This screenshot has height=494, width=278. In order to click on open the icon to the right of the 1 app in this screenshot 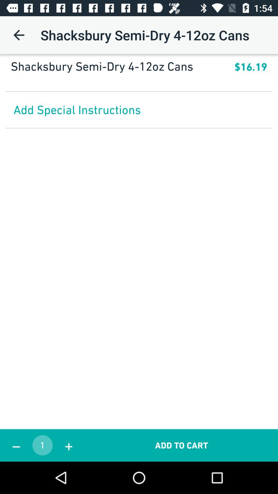, I will do `click(69, 445)`.